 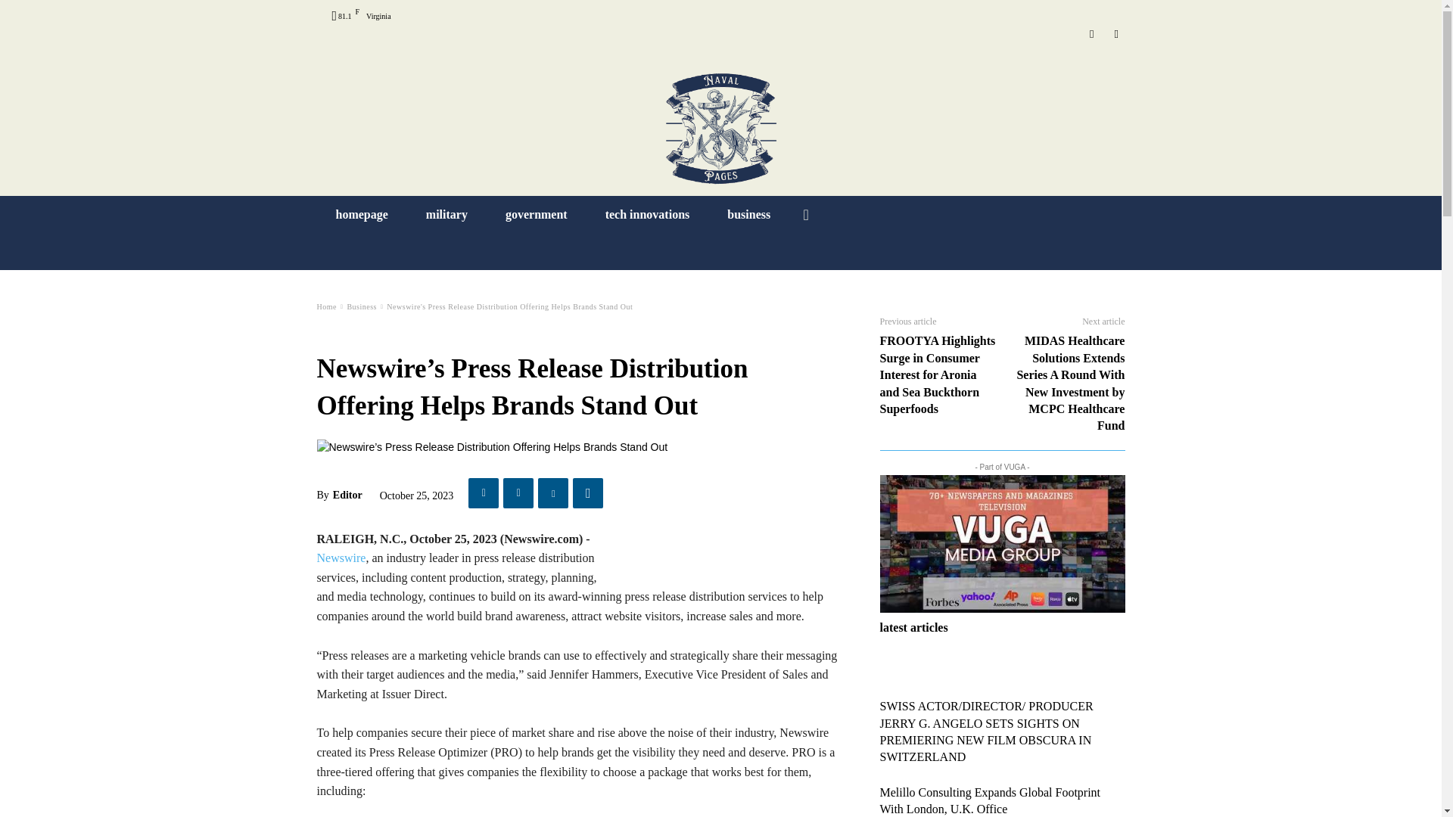 I want to click on tech innovations, so click(x=648, y=214).